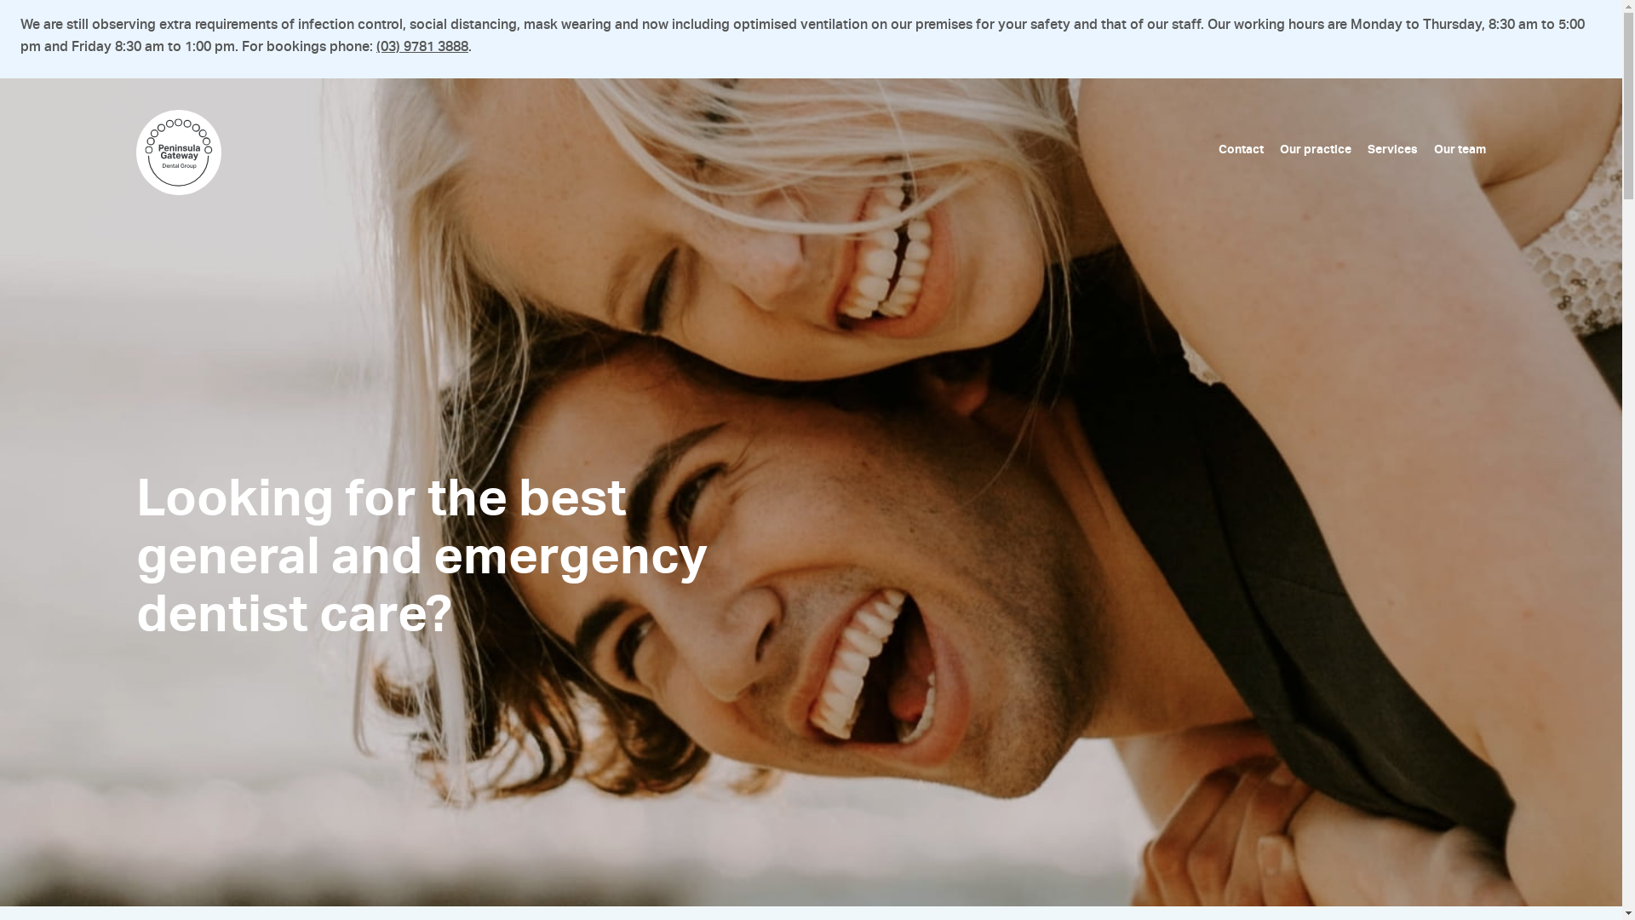 The image size is (1635, 920). Describe the element at coordinates (1393, 149) in the screenshot. I see `Services` at that location.